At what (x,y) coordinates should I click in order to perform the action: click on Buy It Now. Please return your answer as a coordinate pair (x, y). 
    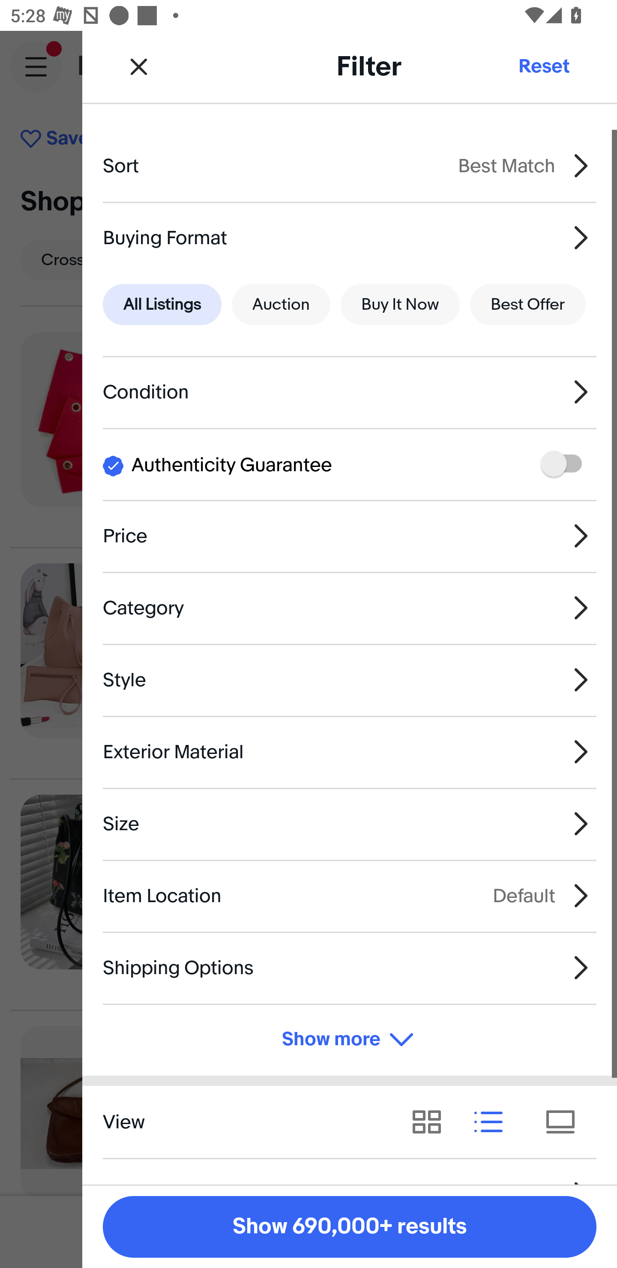
    Looking at the image, I should click on (400, 305).